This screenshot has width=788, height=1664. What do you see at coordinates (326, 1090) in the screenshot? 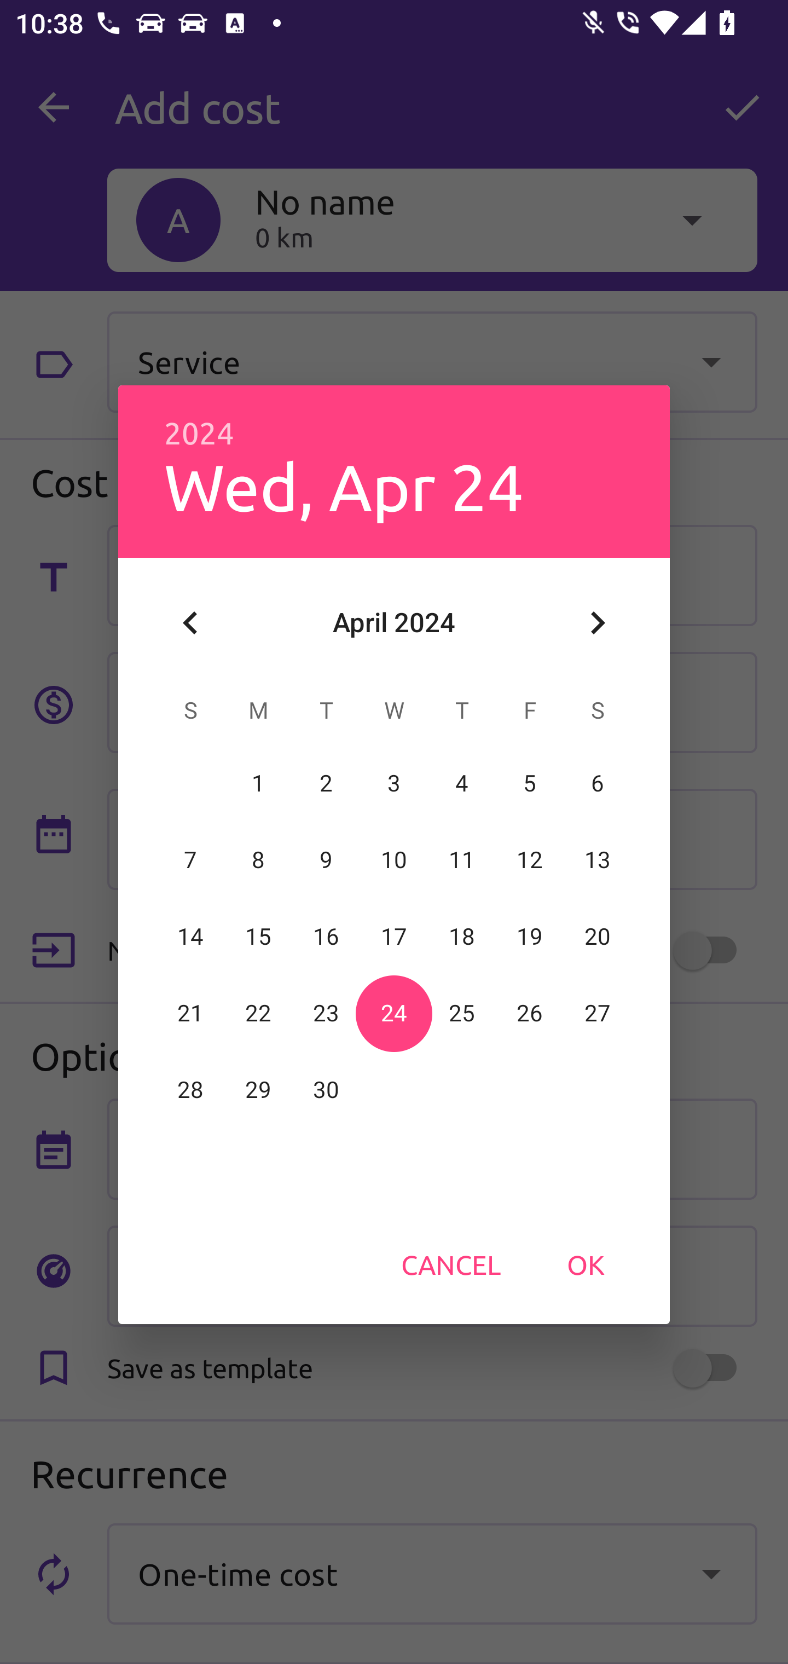
I see `30 30 April 2024` at bounding box center [326, 1090].